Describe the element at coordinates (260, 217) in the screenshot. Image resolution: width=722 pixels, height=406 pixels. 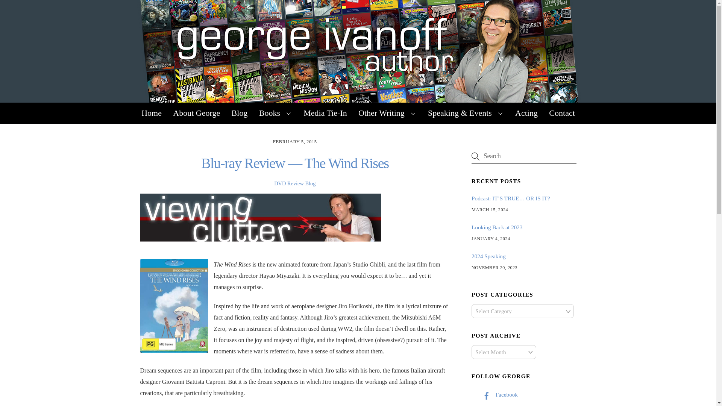
I see `Viewing Clutter` at that location.